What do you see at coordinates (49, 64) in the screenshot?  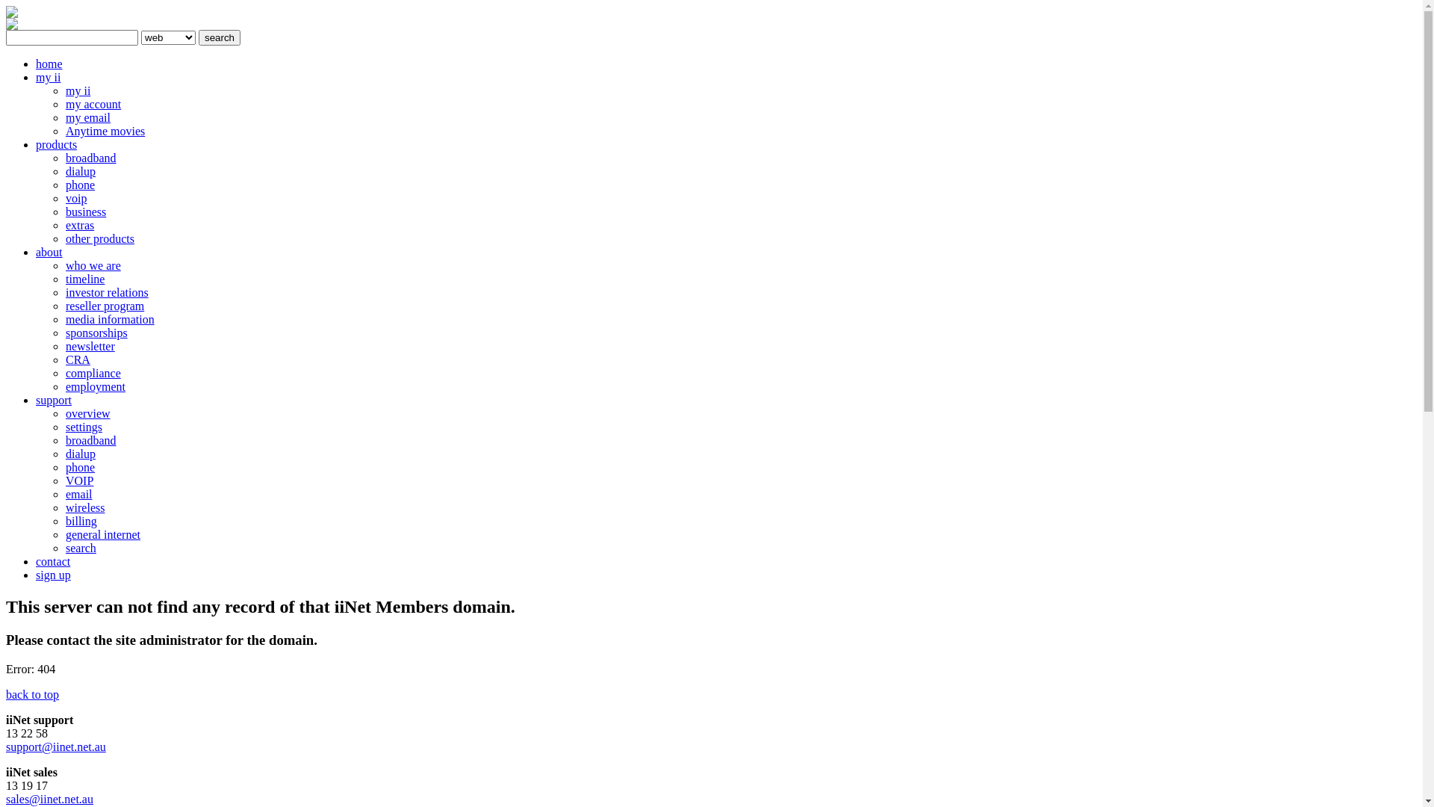 I see `home` at bounding box center [49, 64].